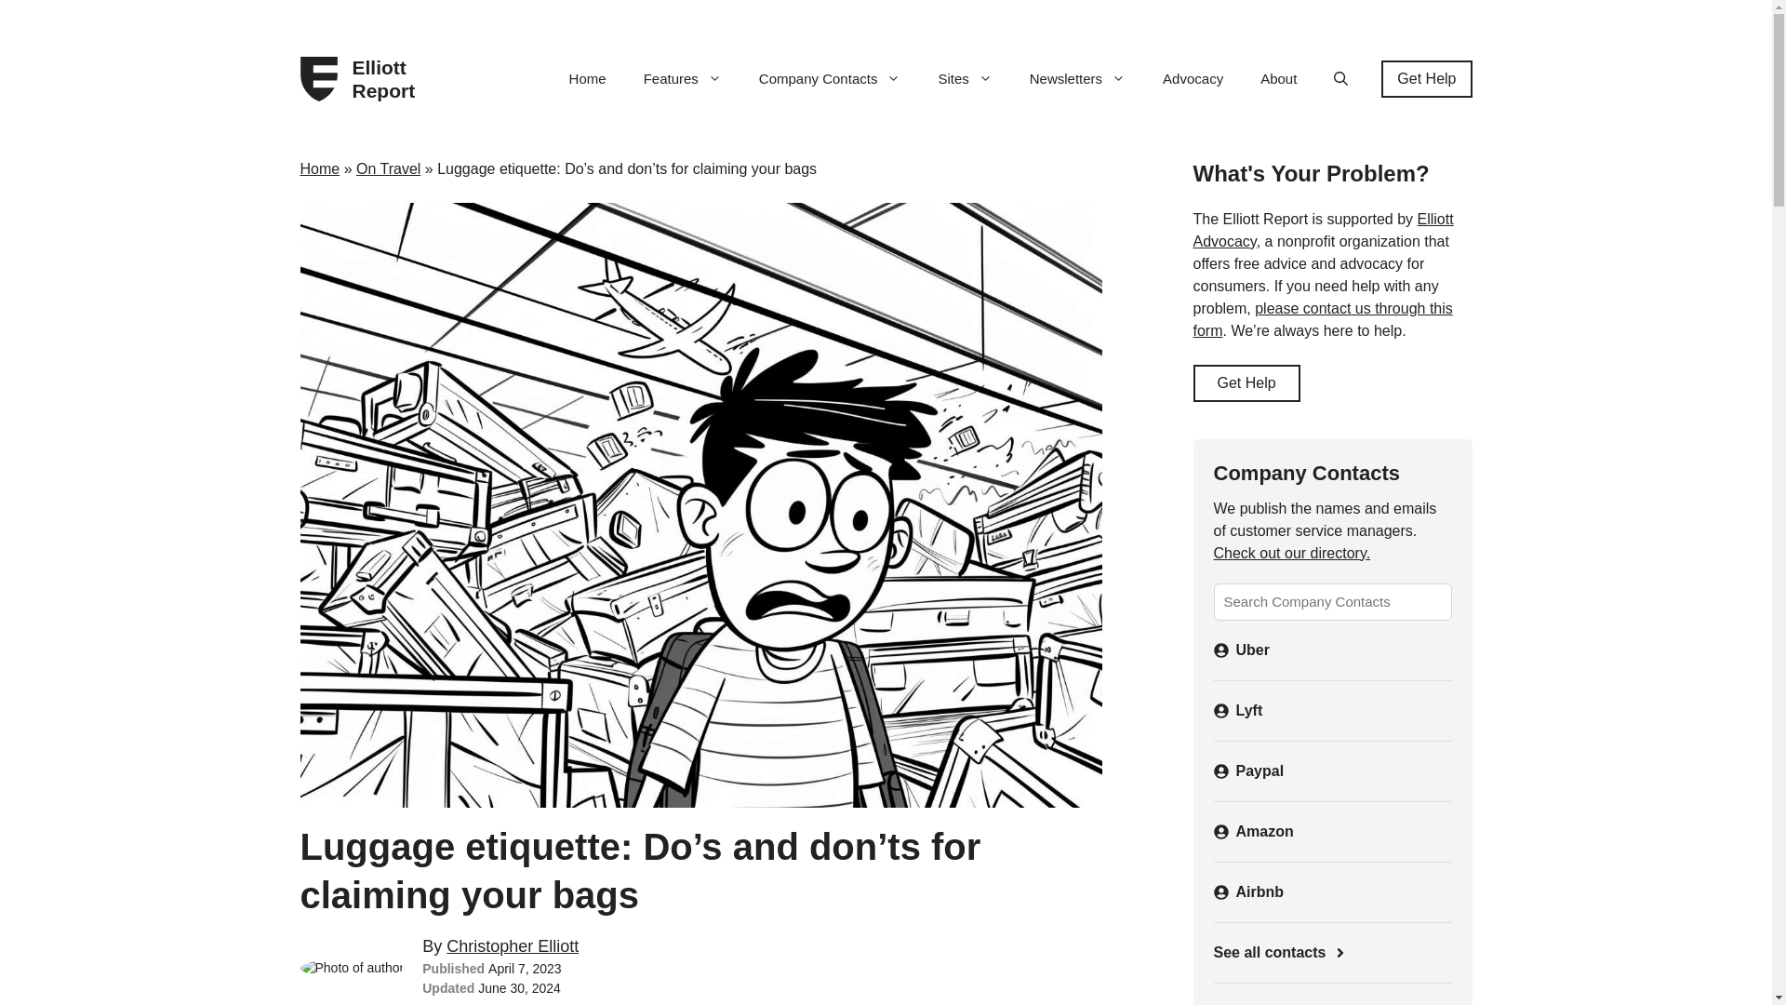  I want to click on About, so click(1278, 79).